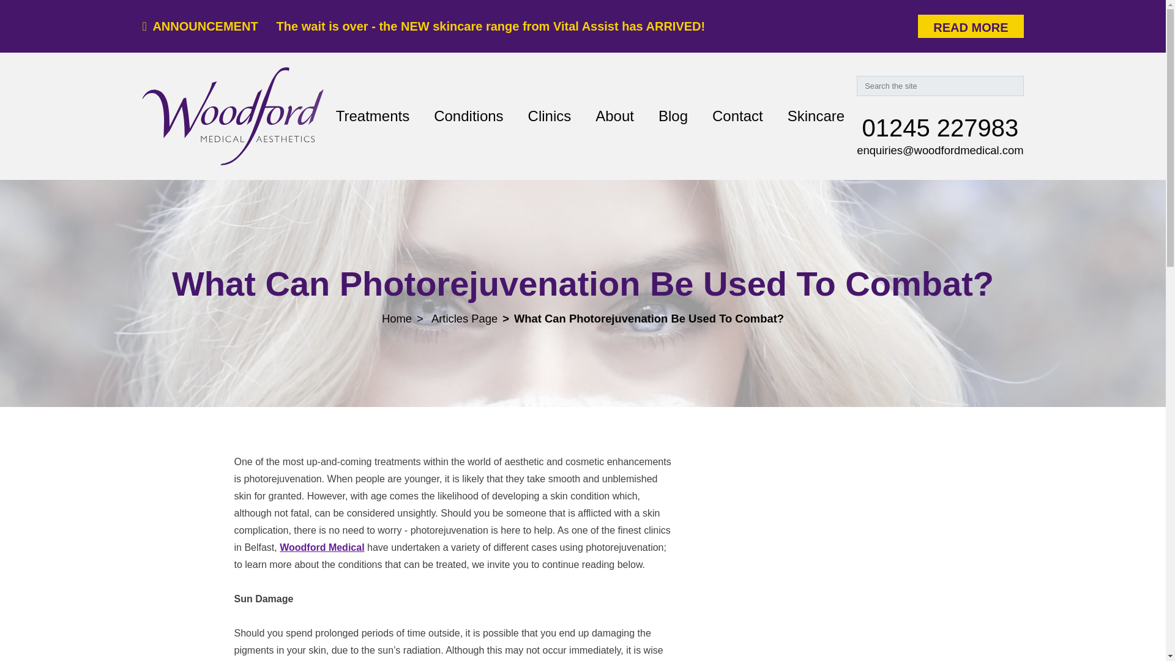  I want to click on Blog, so click(673, 116).